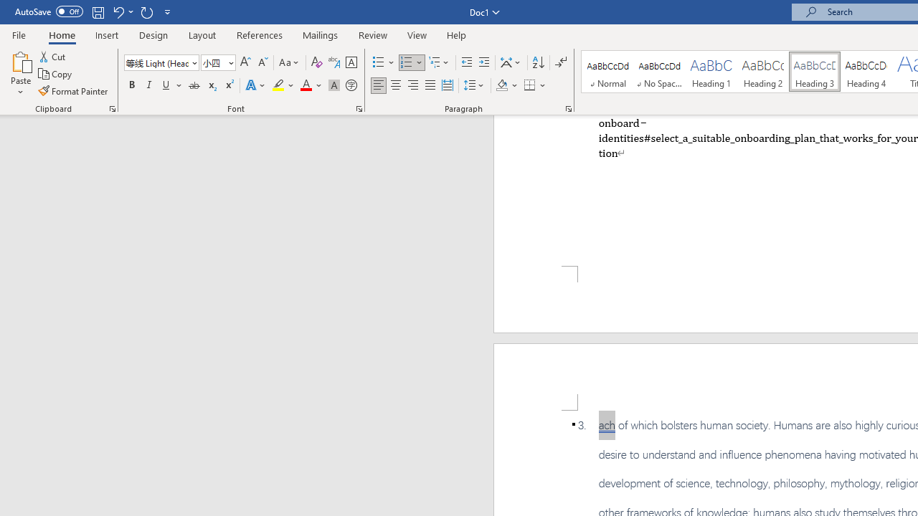 The image size is (918, 516). What do you see at coordinates (149, 86) in the screenshot?
I see `Italic` at bounding box center [149, 86].